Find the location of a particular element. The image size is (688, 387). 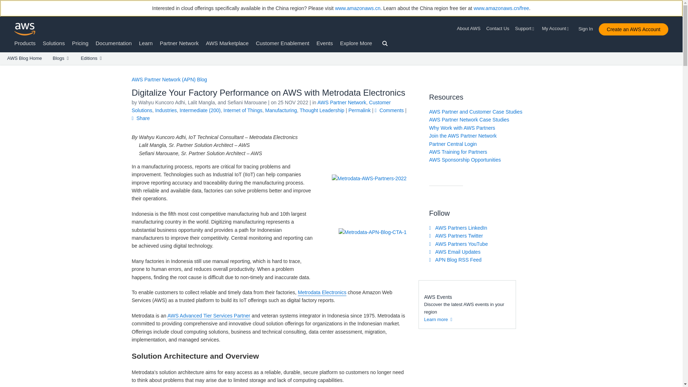

Pricing is located at coordinates (80, 43).